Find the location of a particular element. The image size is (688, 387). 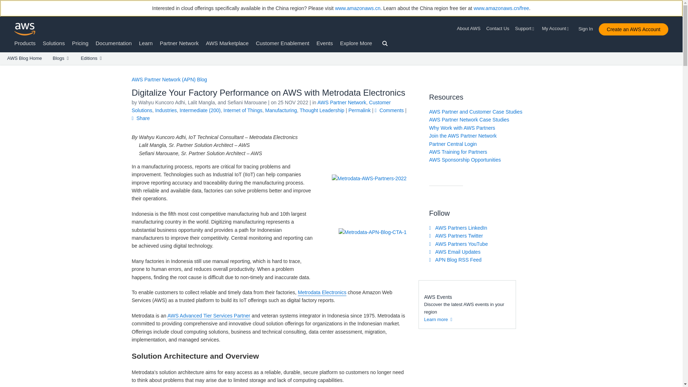

Pricing is located at coordinates (80, 43).